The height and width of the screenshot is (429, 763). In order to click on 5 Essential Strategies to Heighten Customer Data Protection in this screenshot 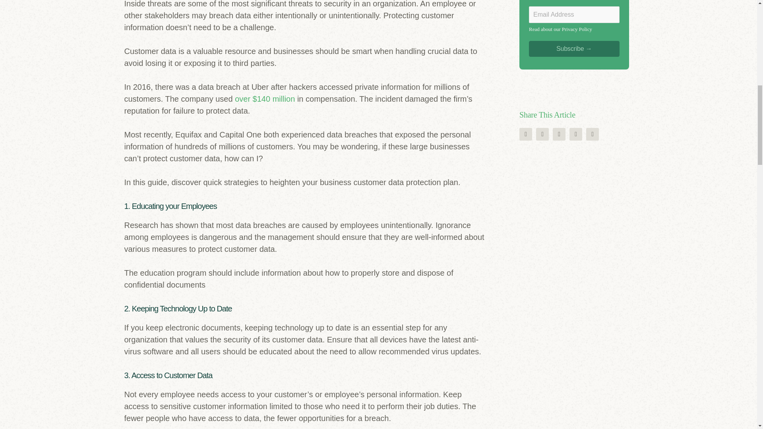, I will do `click(559, 134)`.